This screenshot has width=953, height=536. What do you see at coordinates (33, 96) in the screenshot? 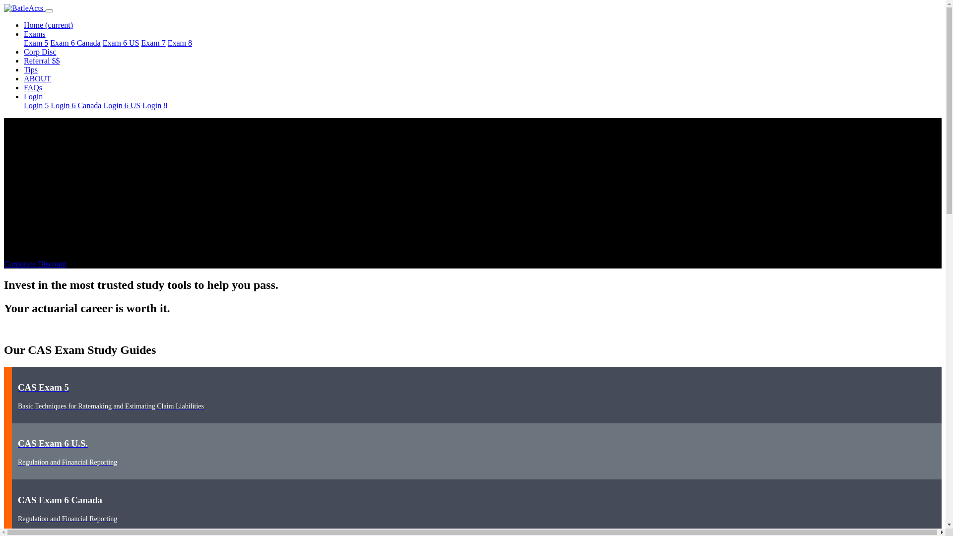
I see `Login` at bounding box center [33, 96].